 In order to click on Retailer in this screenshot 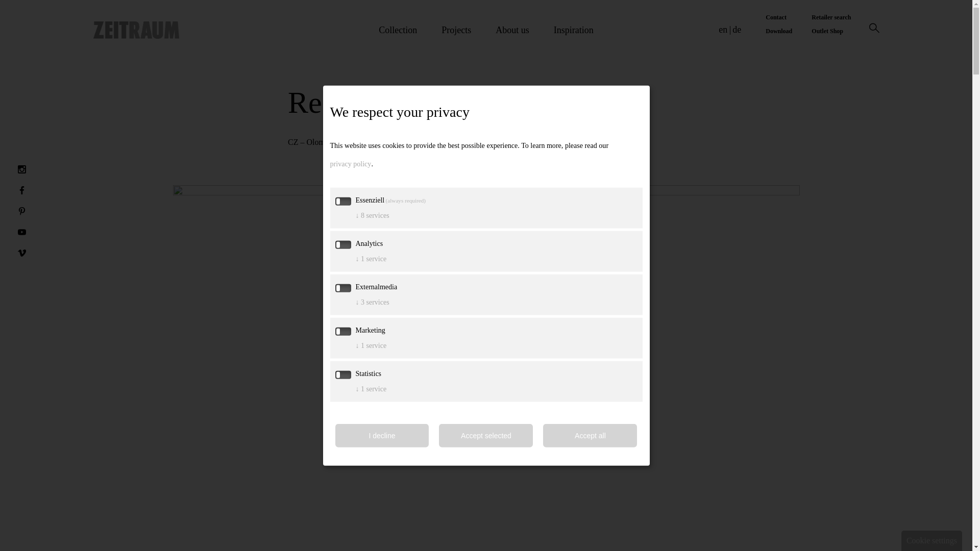, I will do `click(831, 17)`.